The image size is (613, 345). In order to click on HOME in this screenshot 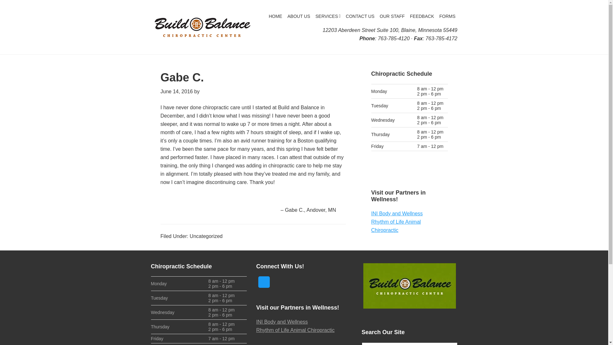, I will do `click(275, 16)`.